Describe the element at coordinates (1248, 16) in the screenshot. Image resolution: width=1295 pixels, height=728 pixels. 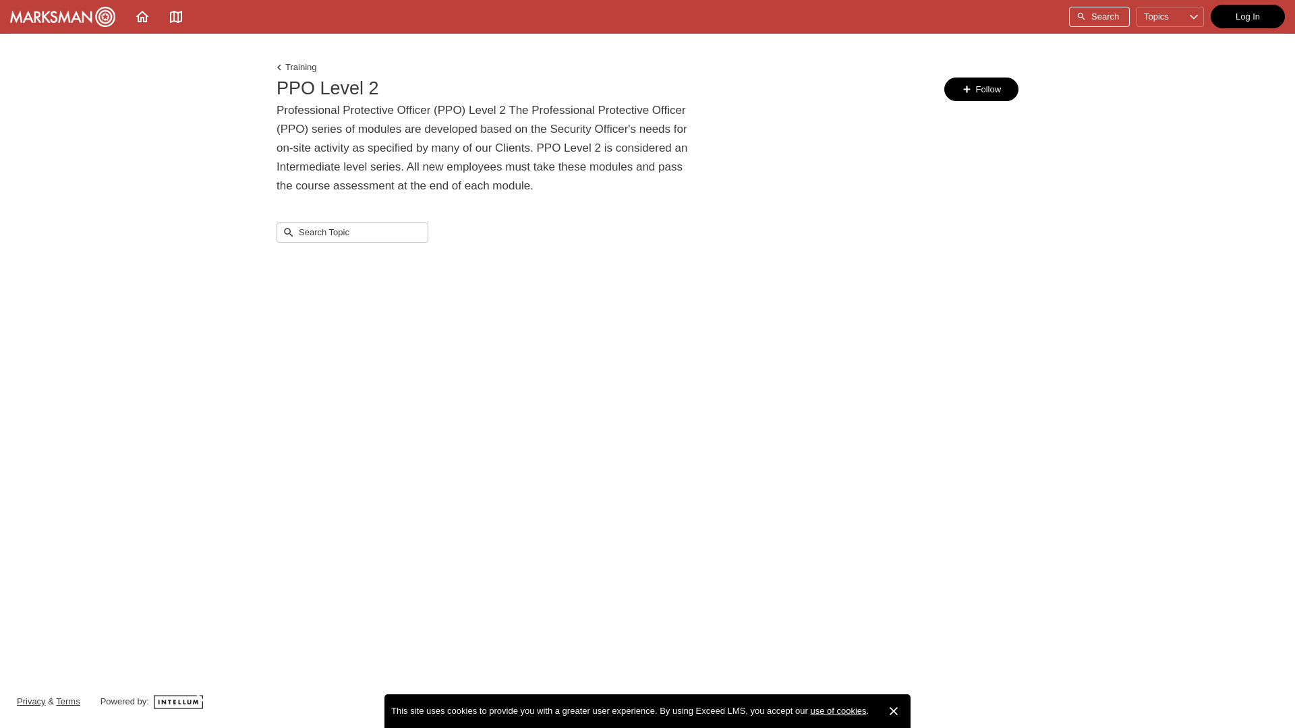
I see `Log In` at that location.